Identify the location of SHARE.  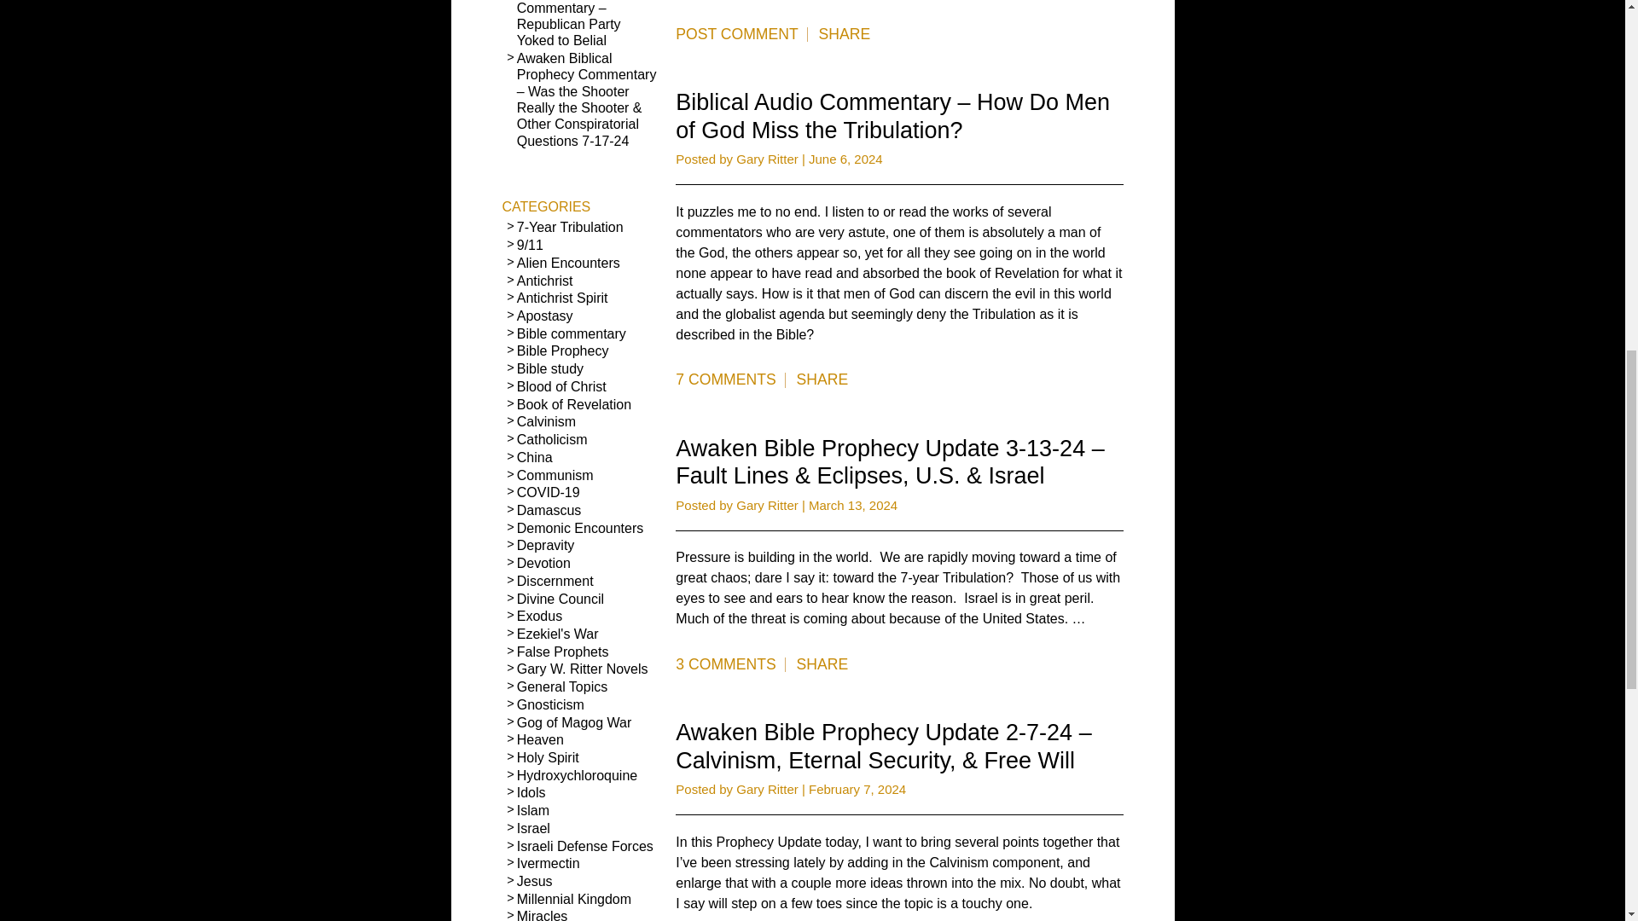
(845, 34).